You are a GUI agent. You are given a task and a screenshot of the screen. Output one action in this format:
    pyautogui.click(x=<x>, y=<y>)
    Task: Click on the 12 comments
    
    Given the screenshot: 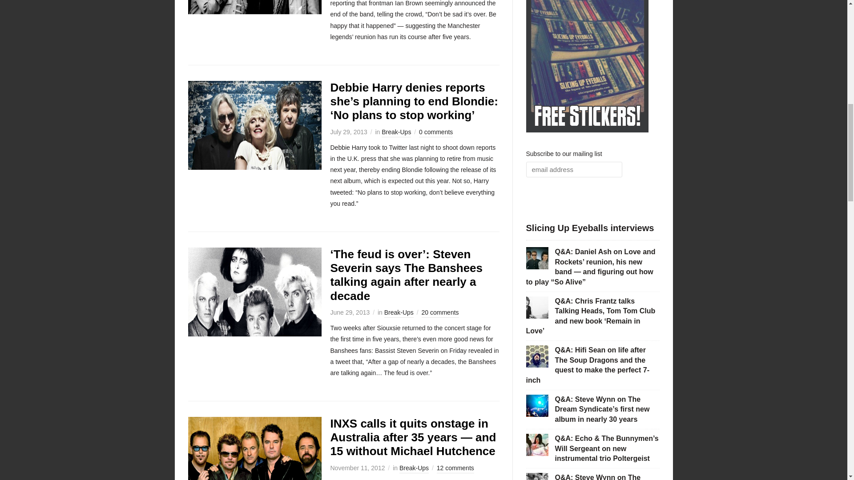 What is the action you would take?
    pyautogui.click(x=455, y=468)
    